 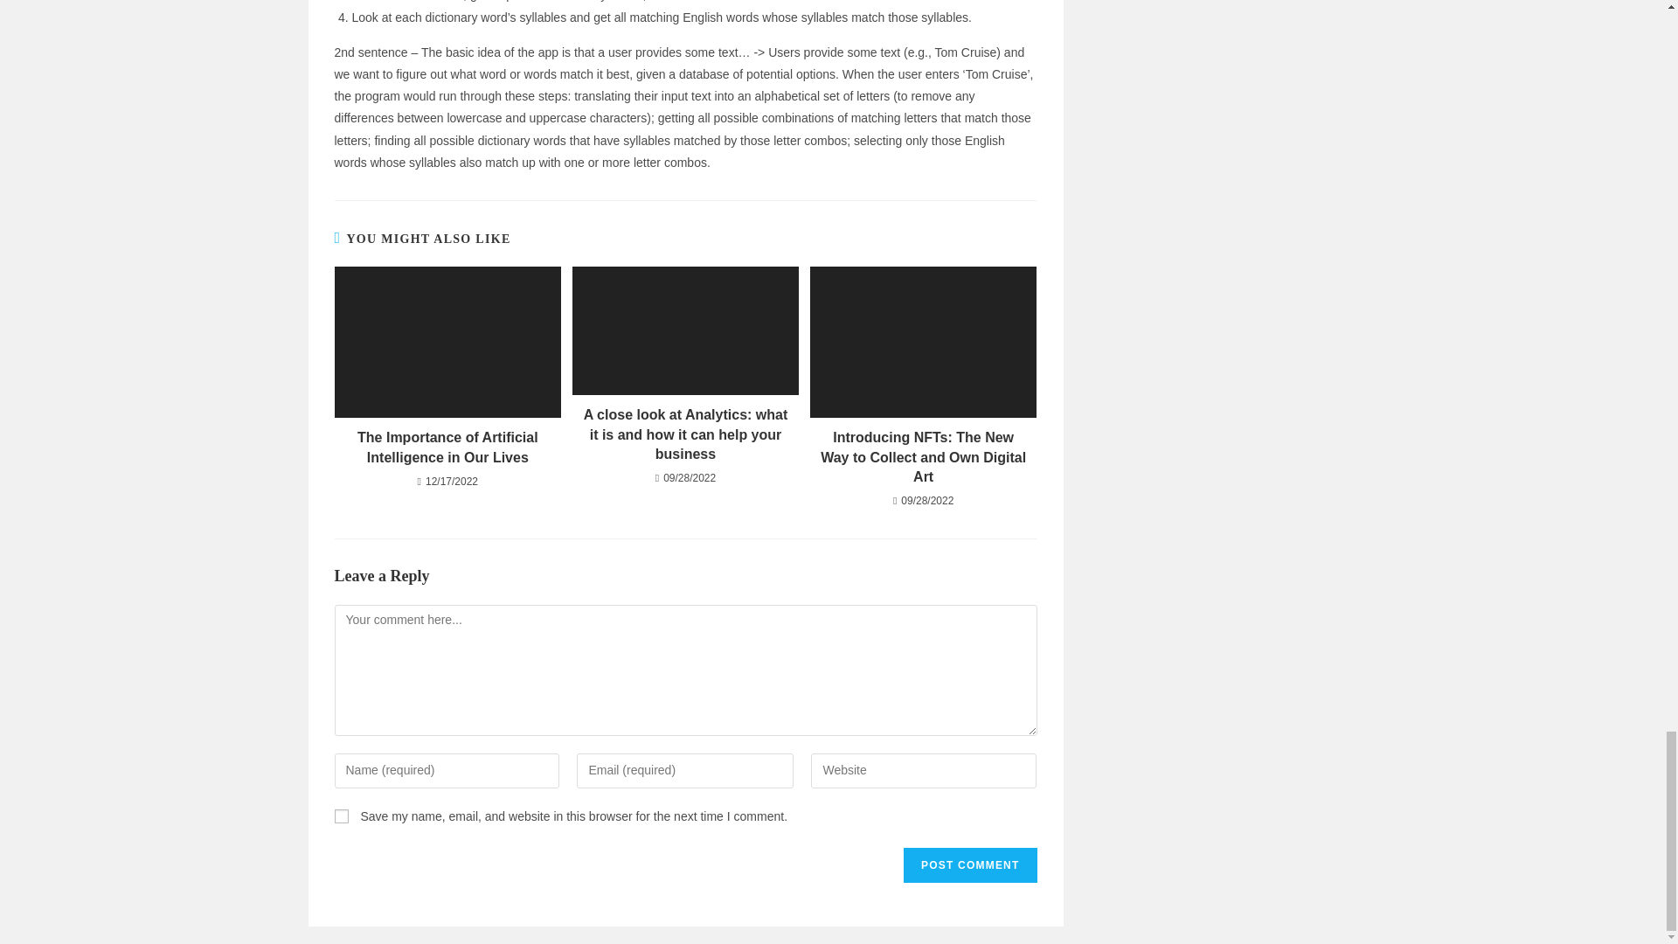 I want to click on Introducing NFTs: The New Way to Collect and Own Digital Art, so click(x=923, y=458).